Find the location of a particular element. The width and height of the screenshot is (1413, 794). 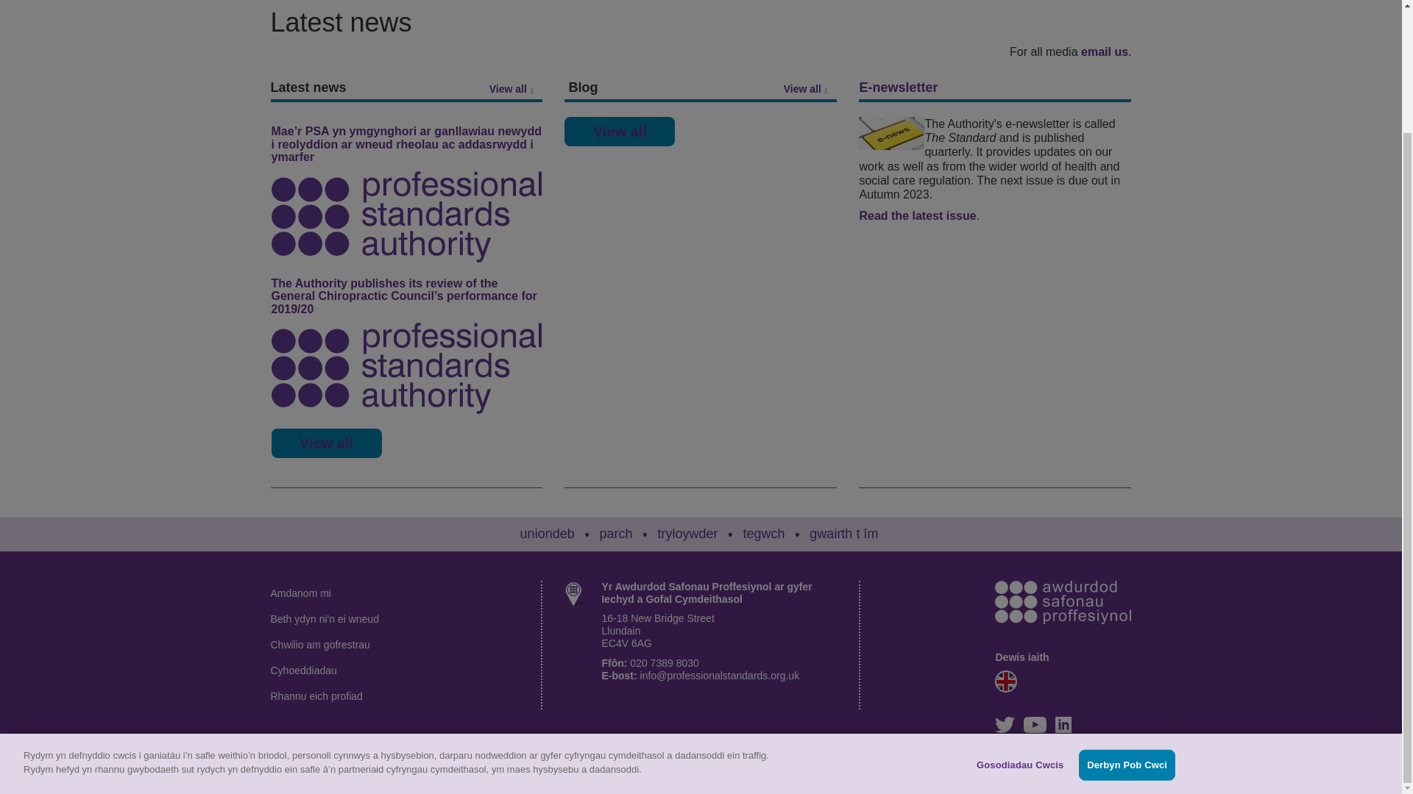

View all is located at coordinates (810, 90).